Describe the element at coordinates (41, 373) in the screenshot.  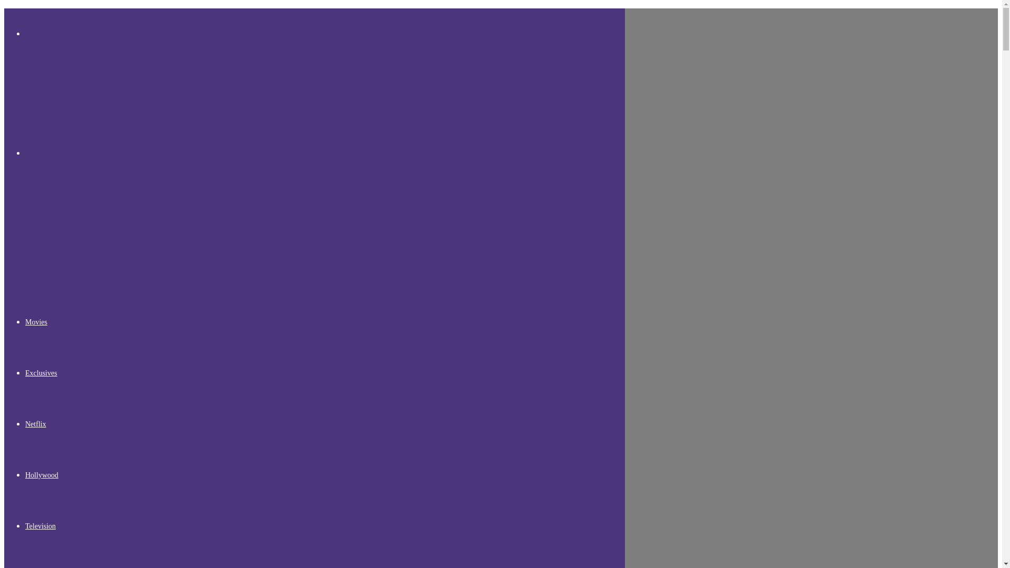
I see `Exclusives` at that location.